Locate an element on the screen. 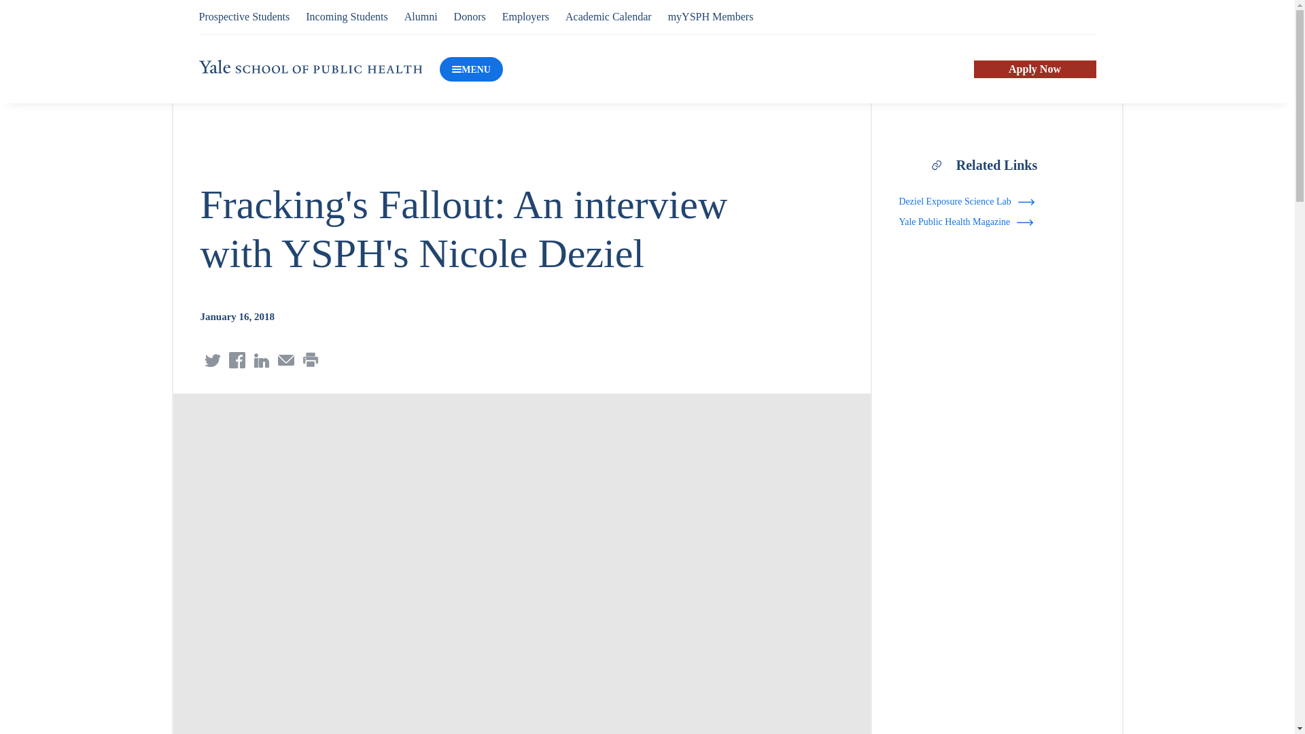  MENU is located at coordinates (471, 69).